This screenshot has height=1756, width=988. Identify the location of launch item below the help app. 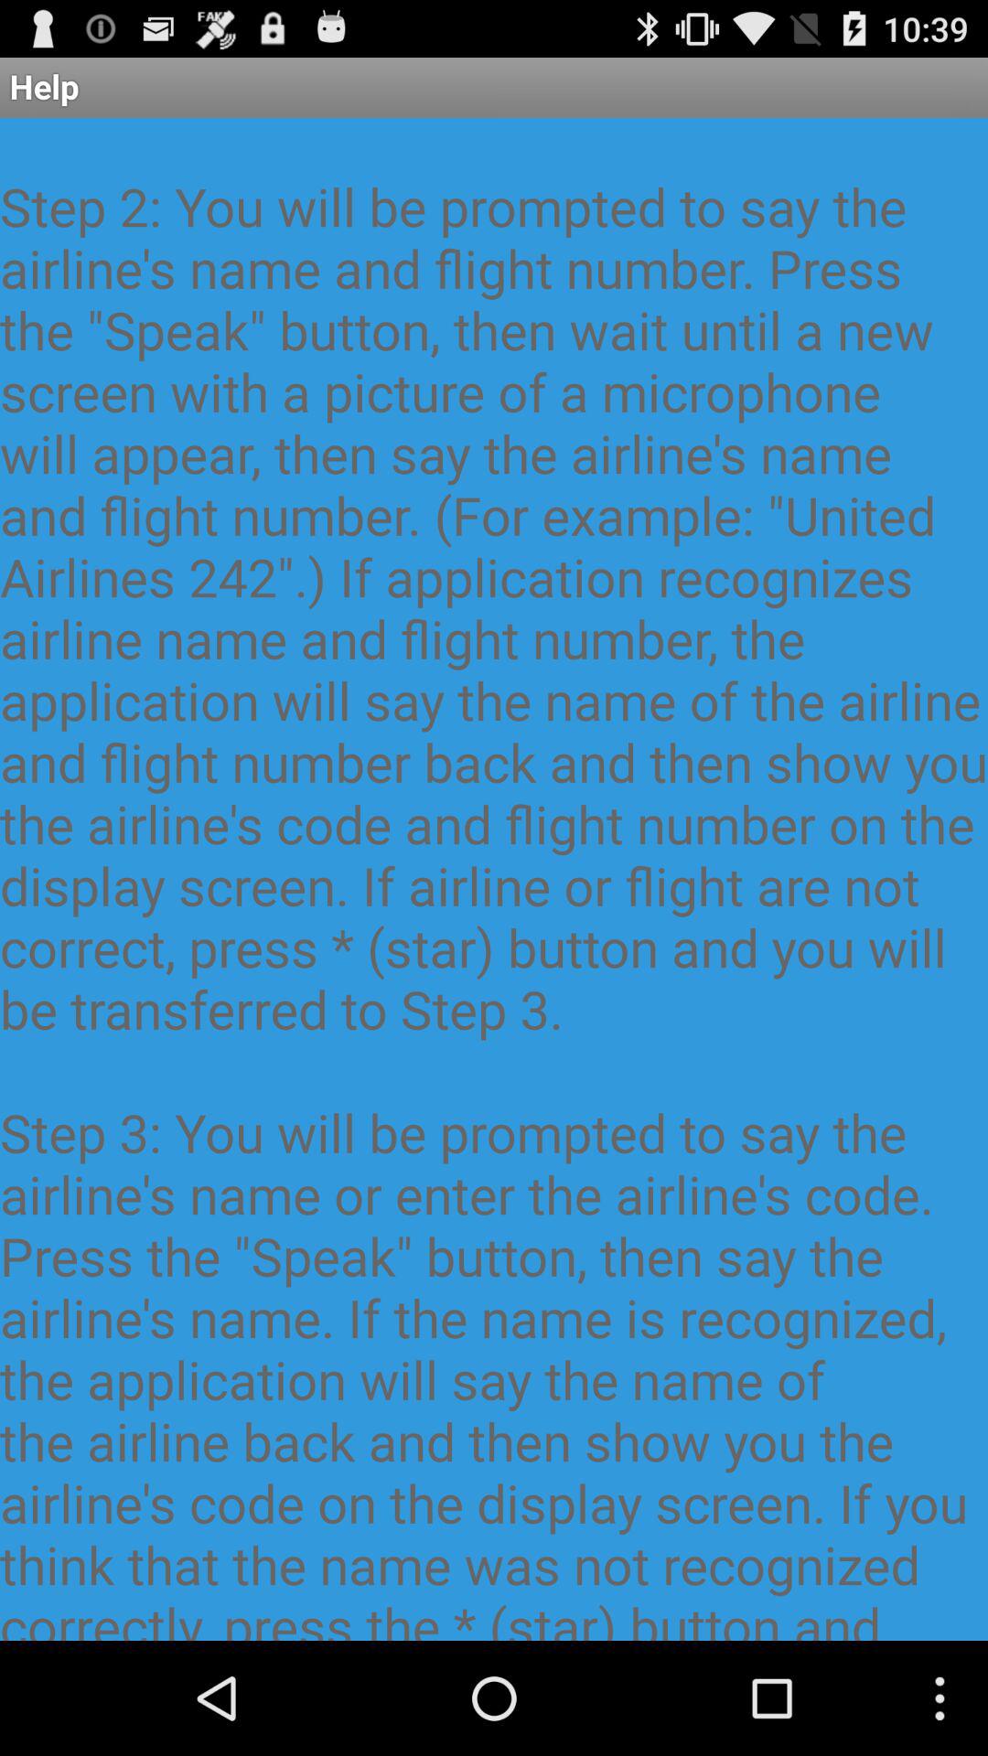
(494, 879).